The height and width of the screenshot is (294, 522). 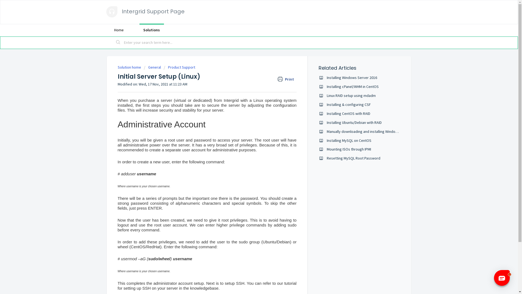 What do you see at coordinates (119, 30) in the screenshot?
I see `Home` at bounding box center [119, 30].